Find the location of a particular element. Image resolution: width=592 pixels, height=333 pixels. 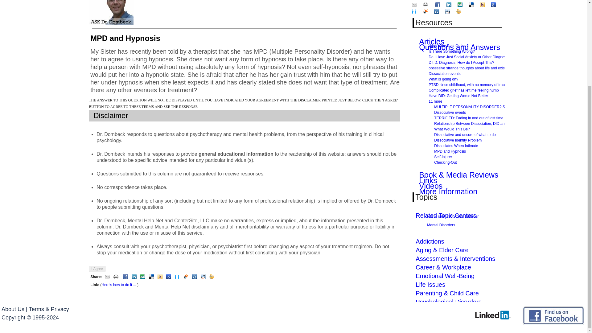

facebook is located at coordinates (438, 4).